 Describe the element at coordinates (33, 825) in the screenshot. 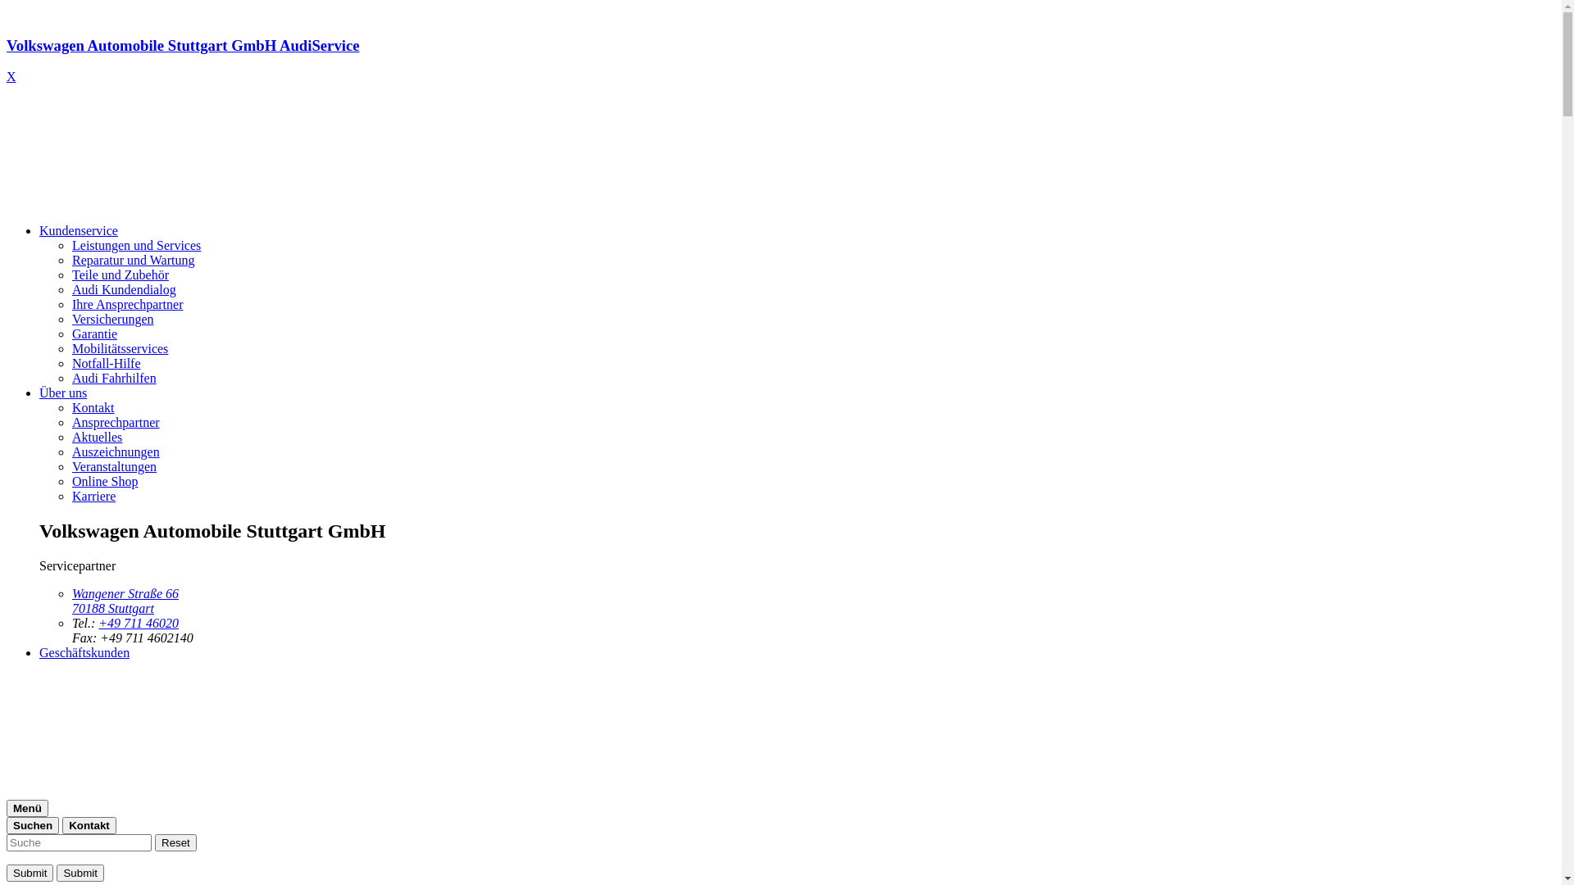

I see `Suchen` at that location.